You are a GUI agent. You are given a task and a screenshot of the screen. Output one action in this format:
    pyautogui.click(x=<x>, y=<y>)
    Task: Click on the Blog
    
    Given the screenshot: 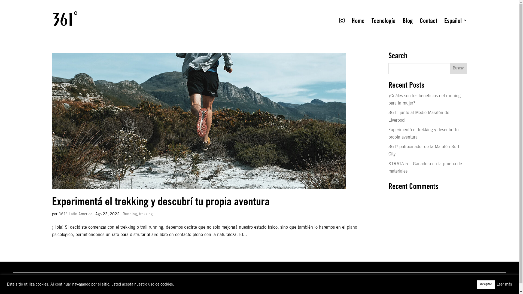 What is the action you would take?
    pyautogui.click(x=408, y=26)
    